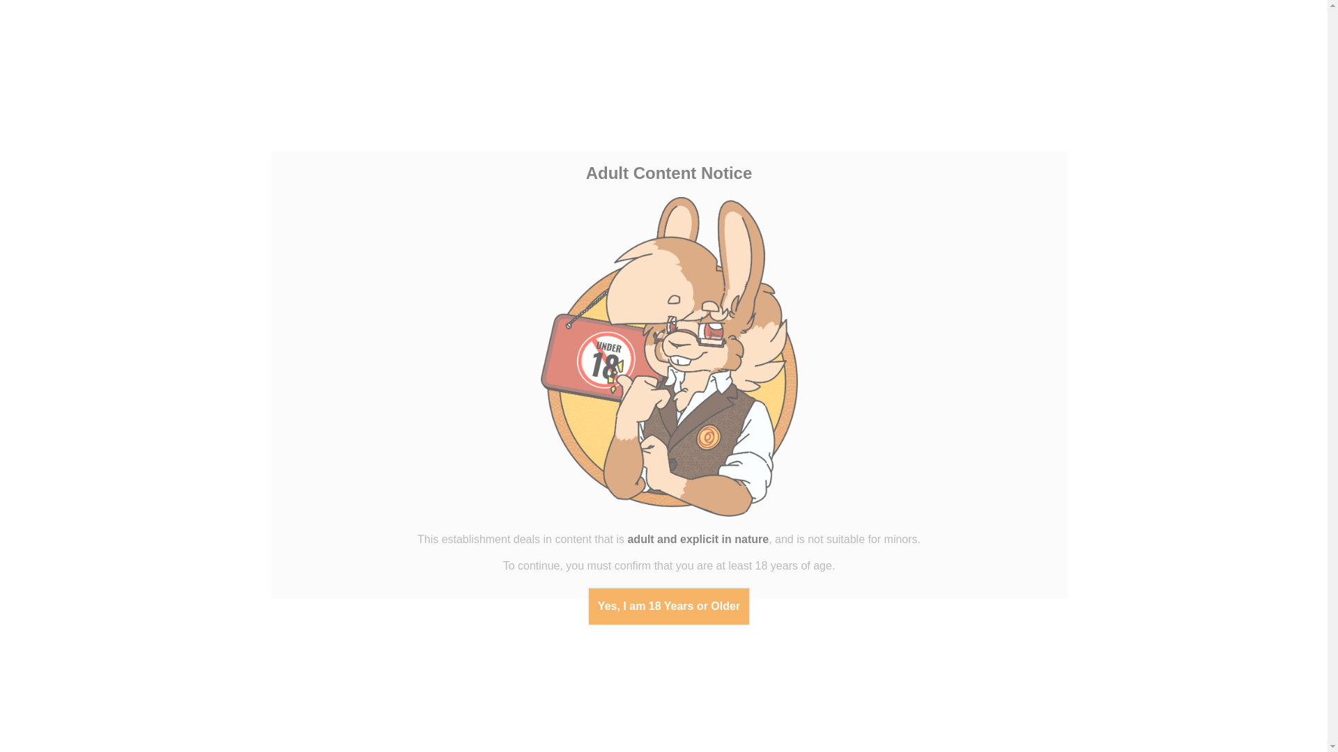  I want to click on Wednesday, so click(78, 606).